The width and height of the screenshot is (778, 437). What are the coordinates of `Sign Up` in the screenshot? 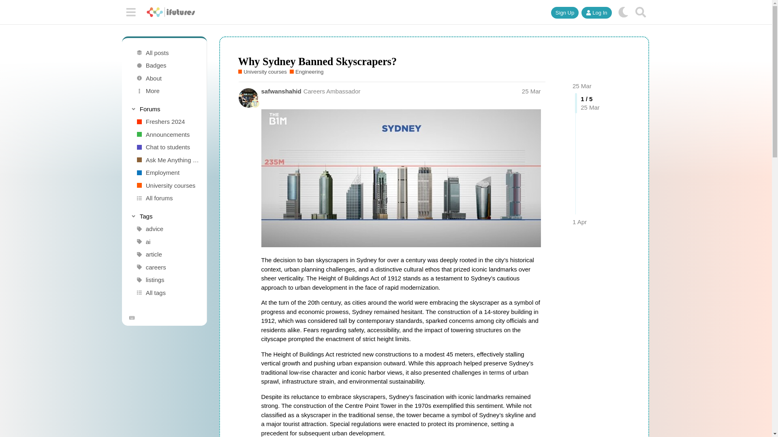 It's located at (565, 13).